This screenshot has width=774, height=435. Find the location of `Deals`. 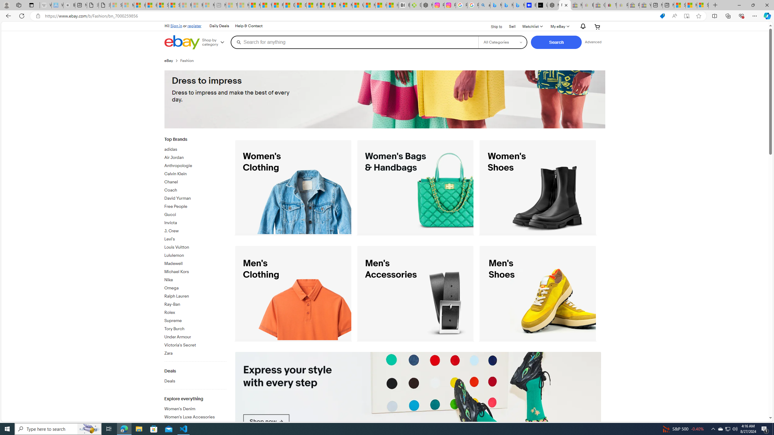

Deals is located at coordinates (195, 380).